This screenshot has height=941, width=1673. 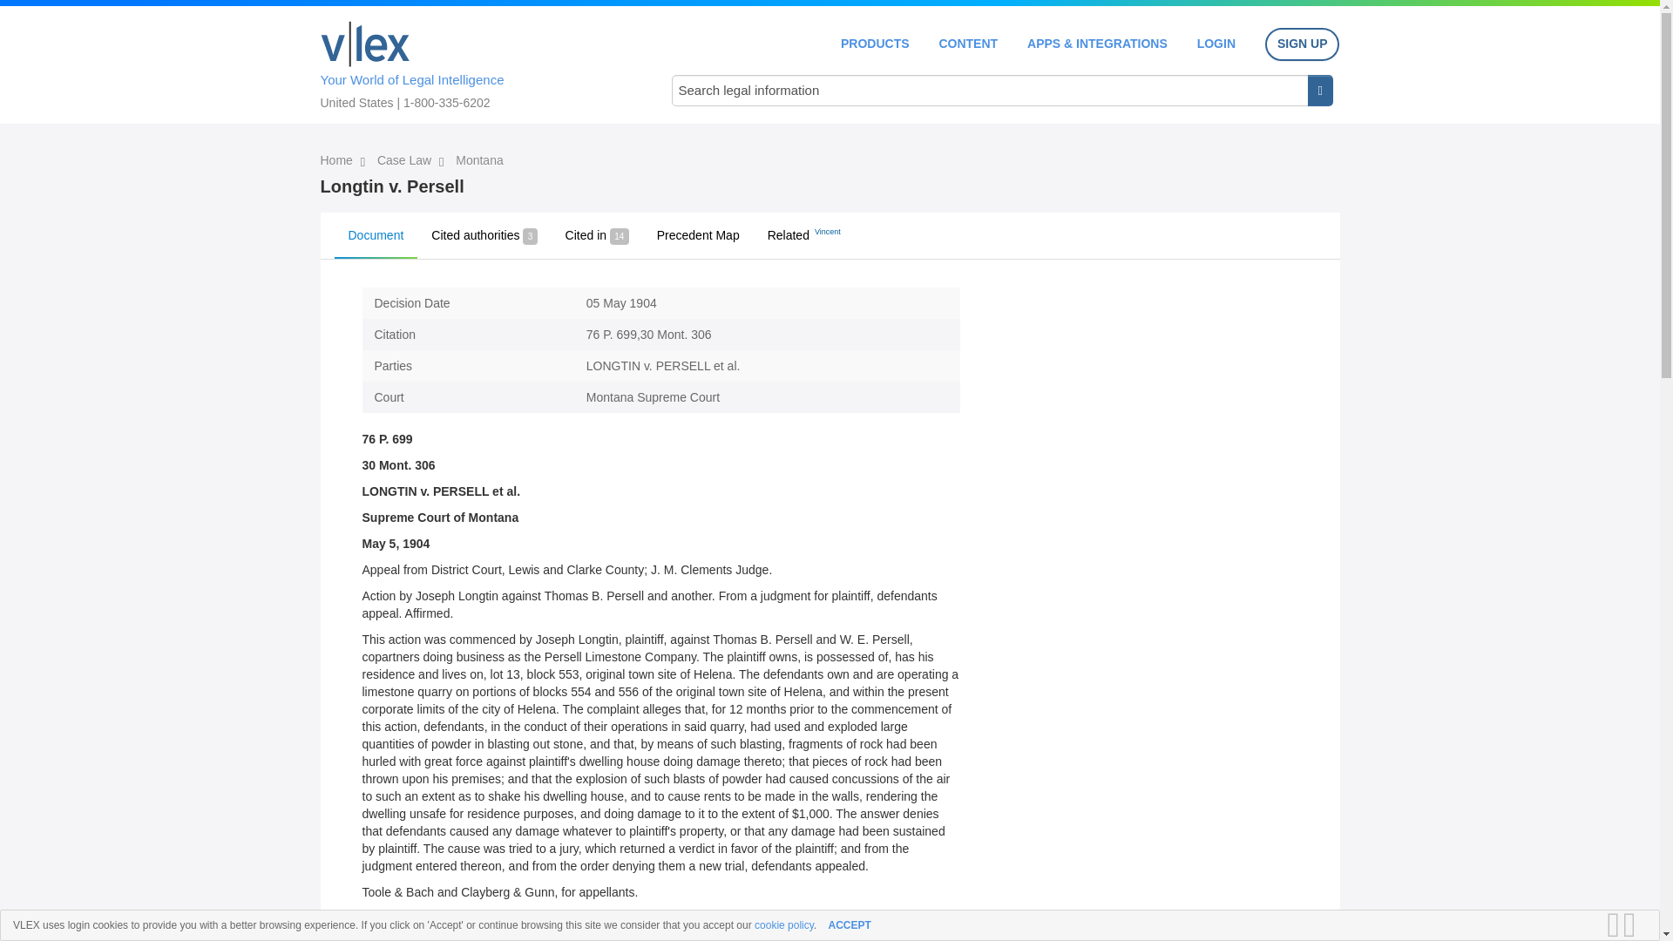 I want to click on PRODUCTS, so click(x=875, y=44).